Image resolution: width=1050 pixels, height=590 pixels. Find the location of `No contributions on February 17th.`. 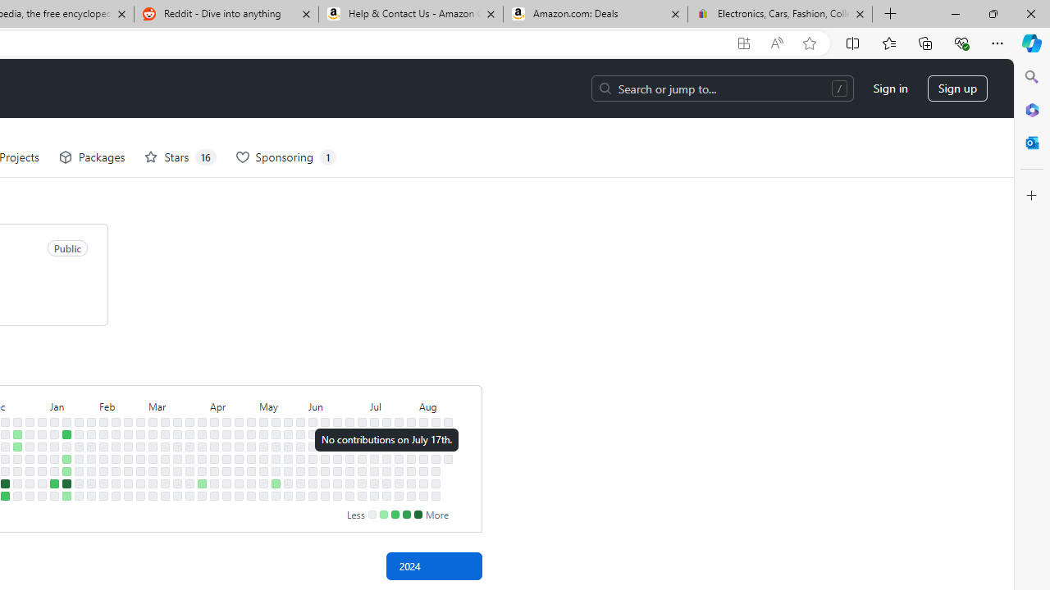

No contributions on February 17th. is located at coordinates (116, 496).